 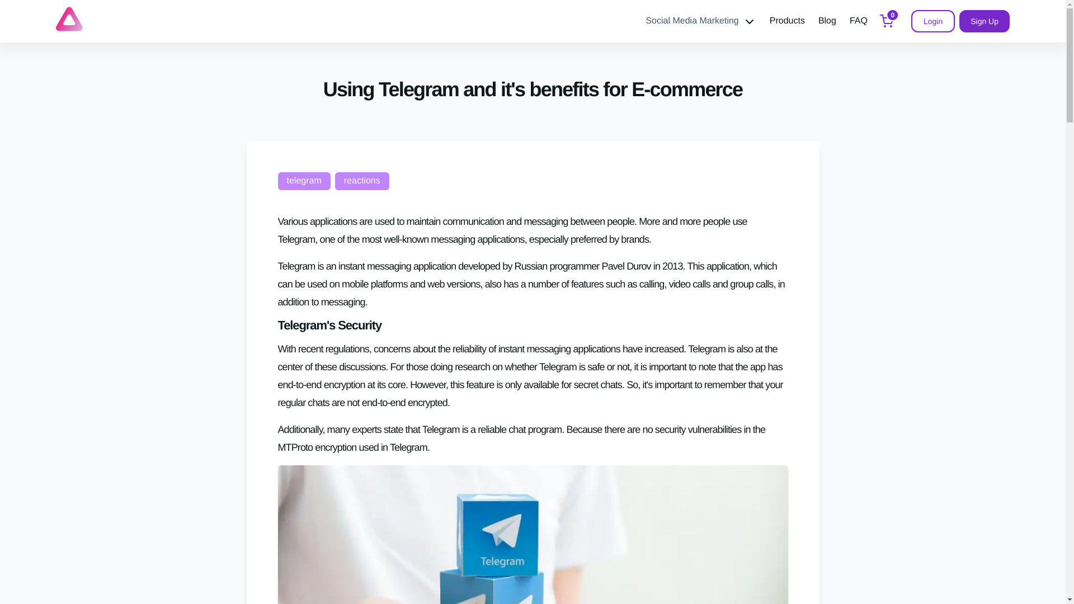 What do you see at coordinates (700, 21) in the screenshot?
I see `Social Media Marketing` at bounding box center [700, 21].